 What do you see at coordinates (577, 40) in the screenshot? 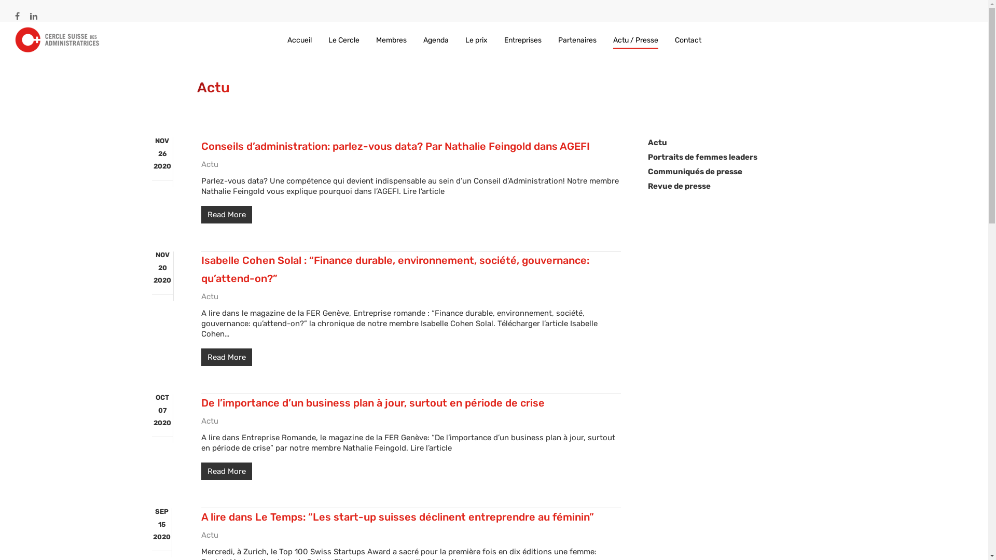
I see `Partenaires` at bounding box center [577, 40].